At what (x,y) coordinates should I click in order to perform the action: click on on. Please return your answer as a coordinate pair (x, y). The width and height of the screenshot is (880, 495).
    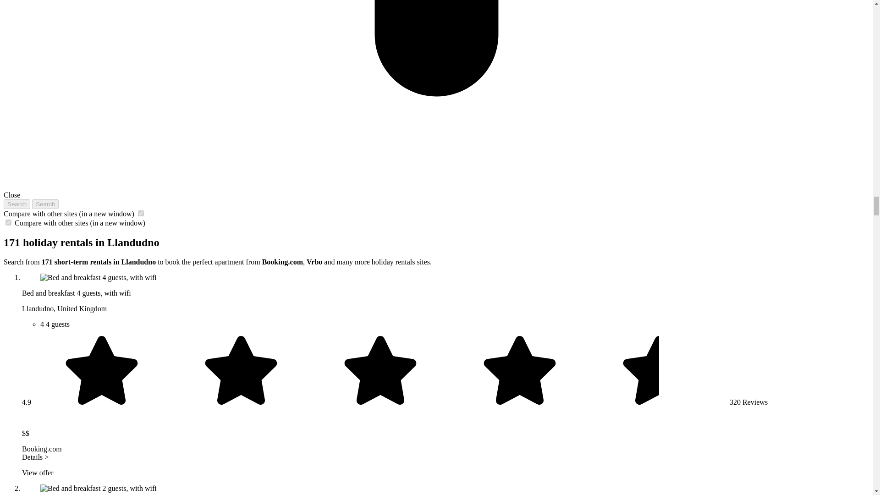
    Looking at the image, I should click on (8, 223).